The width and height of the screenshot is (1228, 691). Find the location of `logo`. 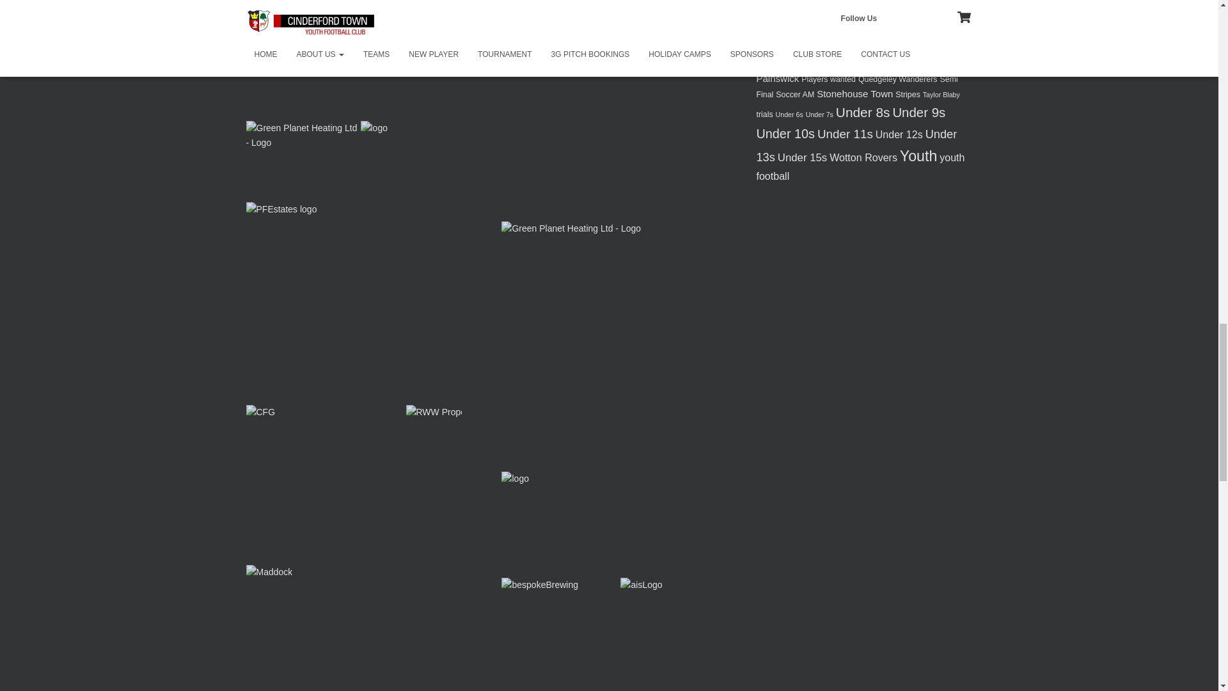

logo is located at coordinates (374, 128).